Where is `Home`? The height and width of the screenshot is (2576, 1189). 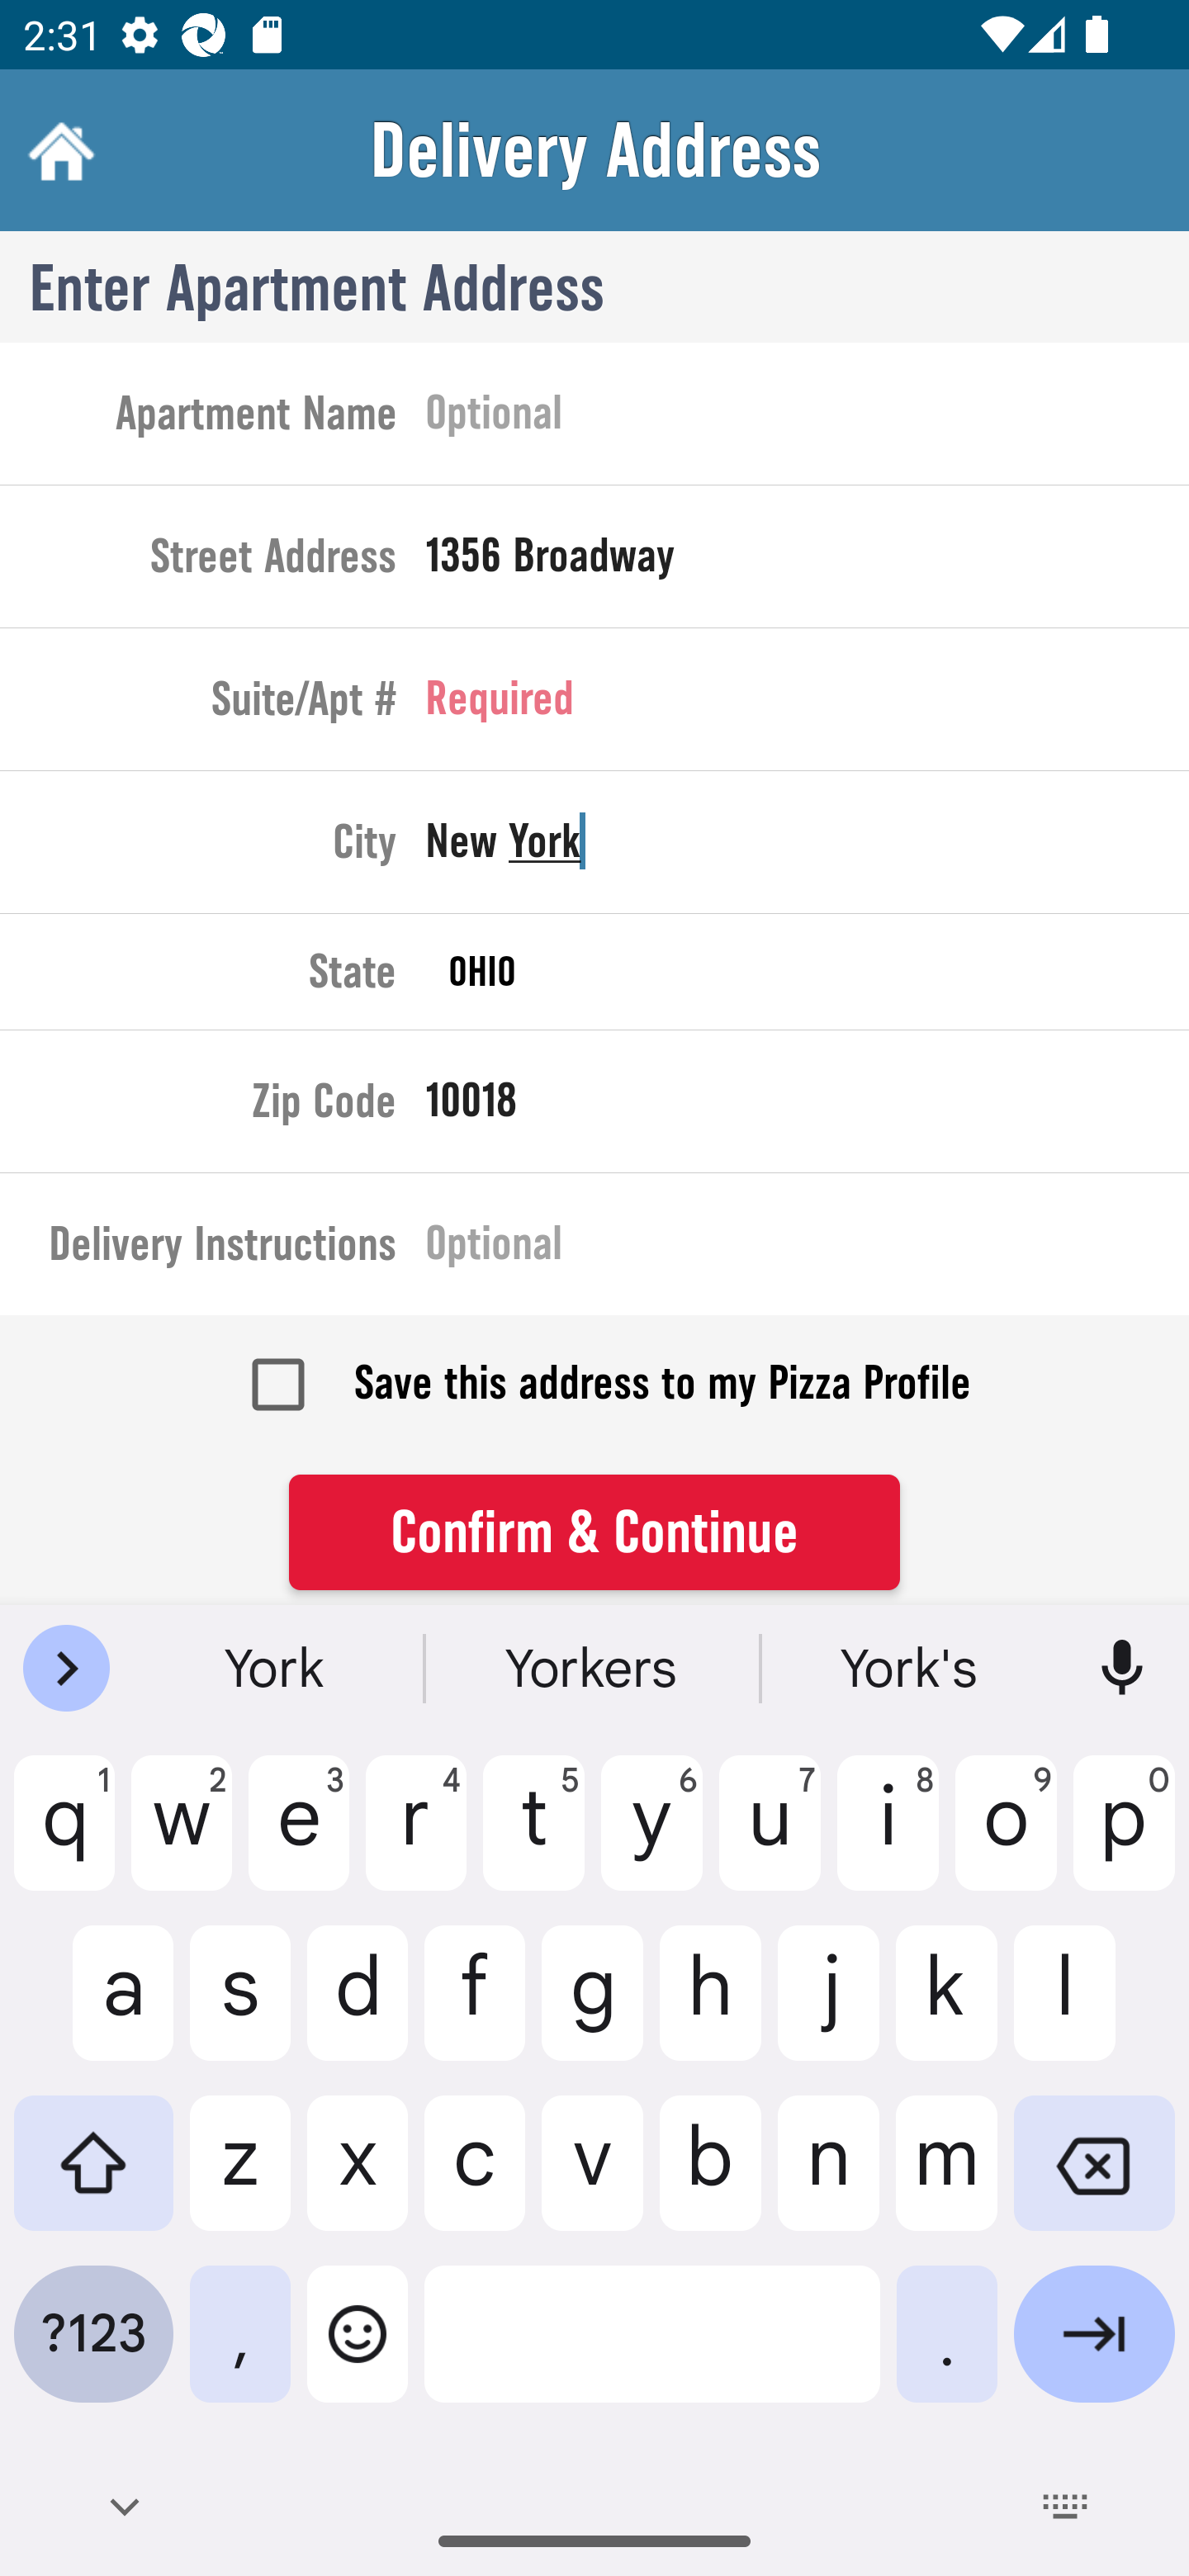 Home is located at coordinates (58, 150).